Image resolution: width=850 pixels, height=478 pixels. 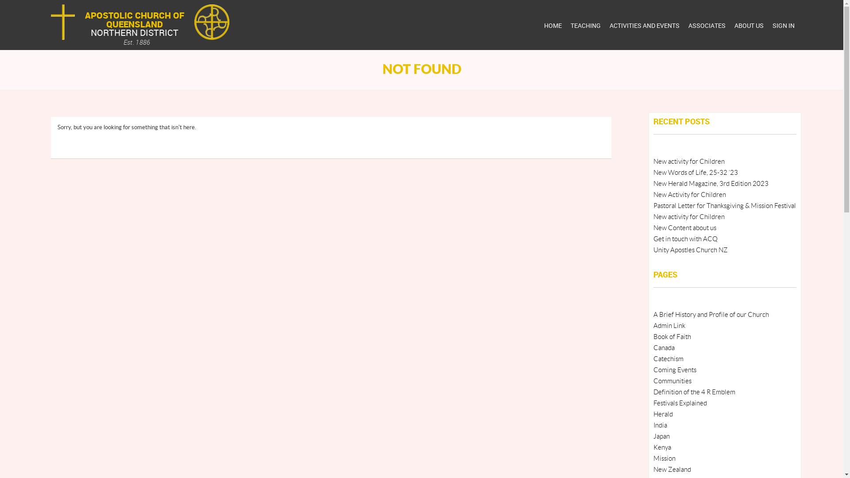 What do you see at coordinates (705, 26) in the screenshot?
I see `ASSOCIATES` at bounding box center [705, 26].